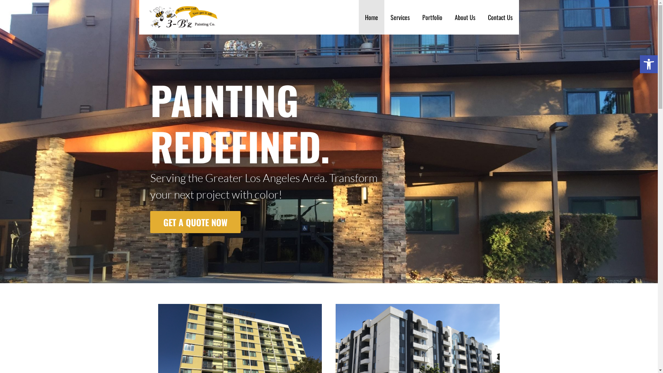 The height and width of the screenshot is (373, 663). Describe the element at coordinates (400, 17) in the screenshot. I see `Services` at that location.